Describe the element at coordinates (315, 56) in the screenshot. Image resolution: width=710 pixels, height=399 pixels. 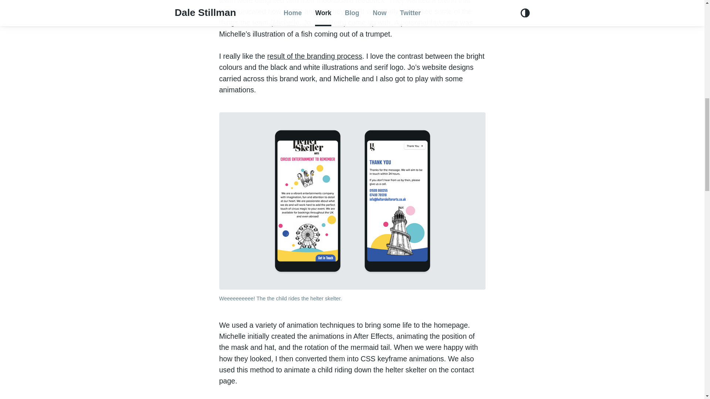
I see `result of the branding process` at that location.